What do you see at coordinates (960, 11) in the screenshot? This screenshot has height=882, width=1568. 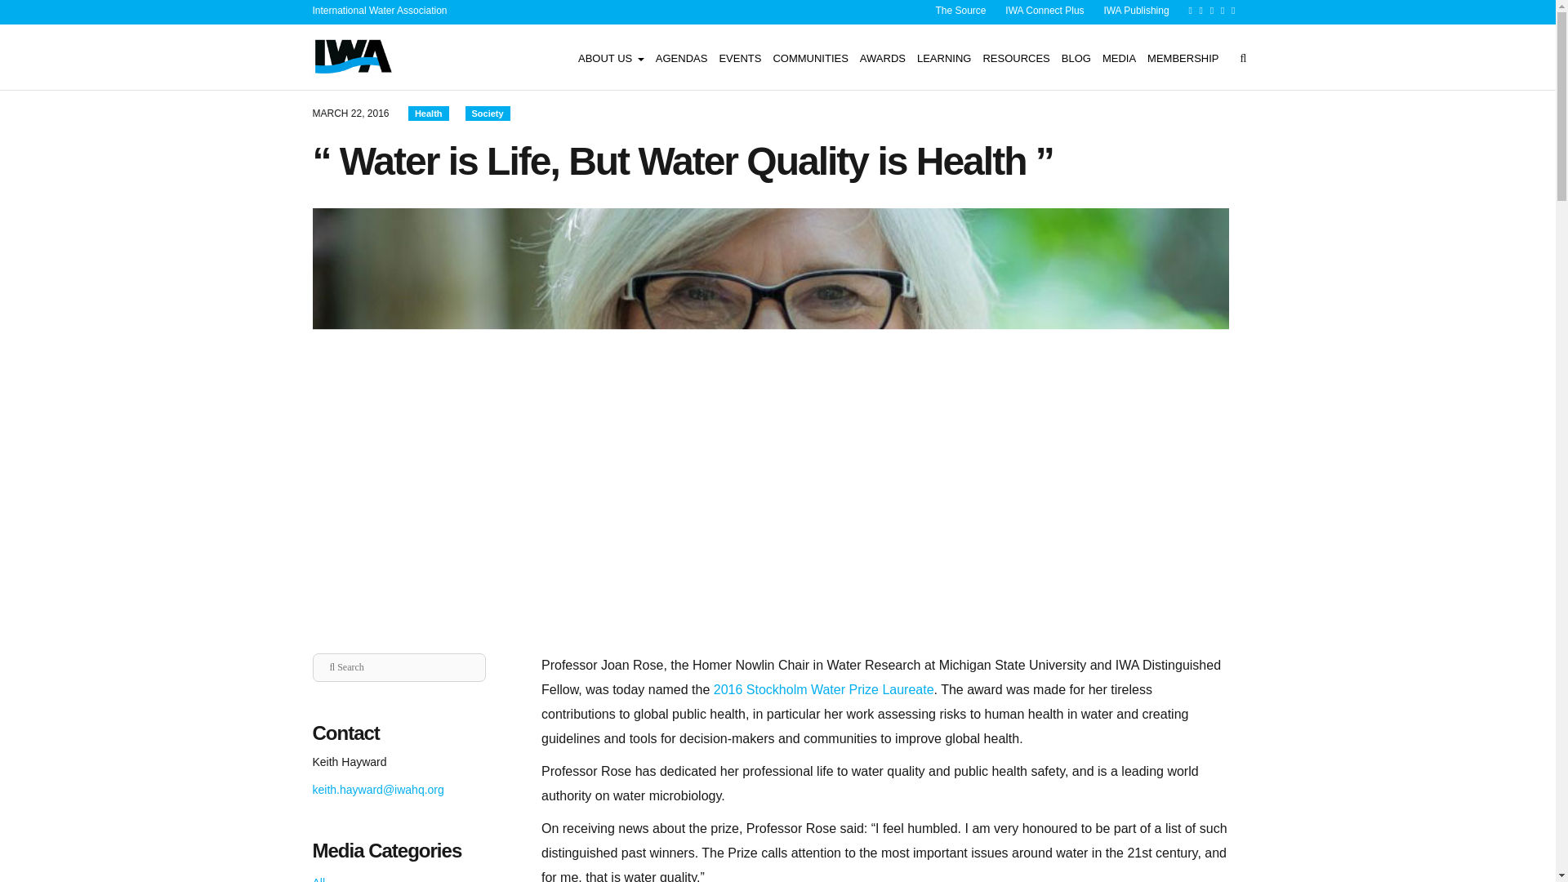 I see `The Source` at bounding box center [960, 11].